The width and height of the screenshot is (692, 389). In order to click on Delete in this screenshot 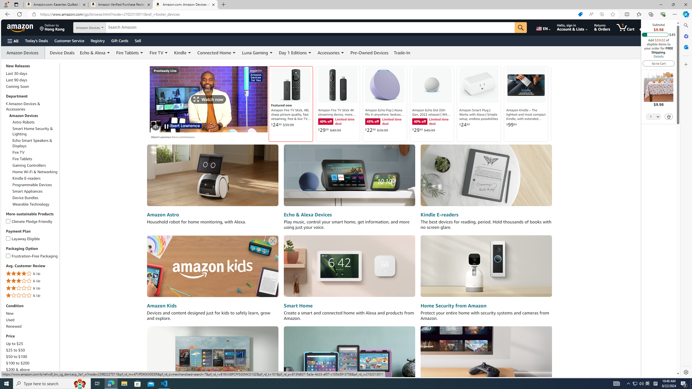, I will do `click(669, 116)`.